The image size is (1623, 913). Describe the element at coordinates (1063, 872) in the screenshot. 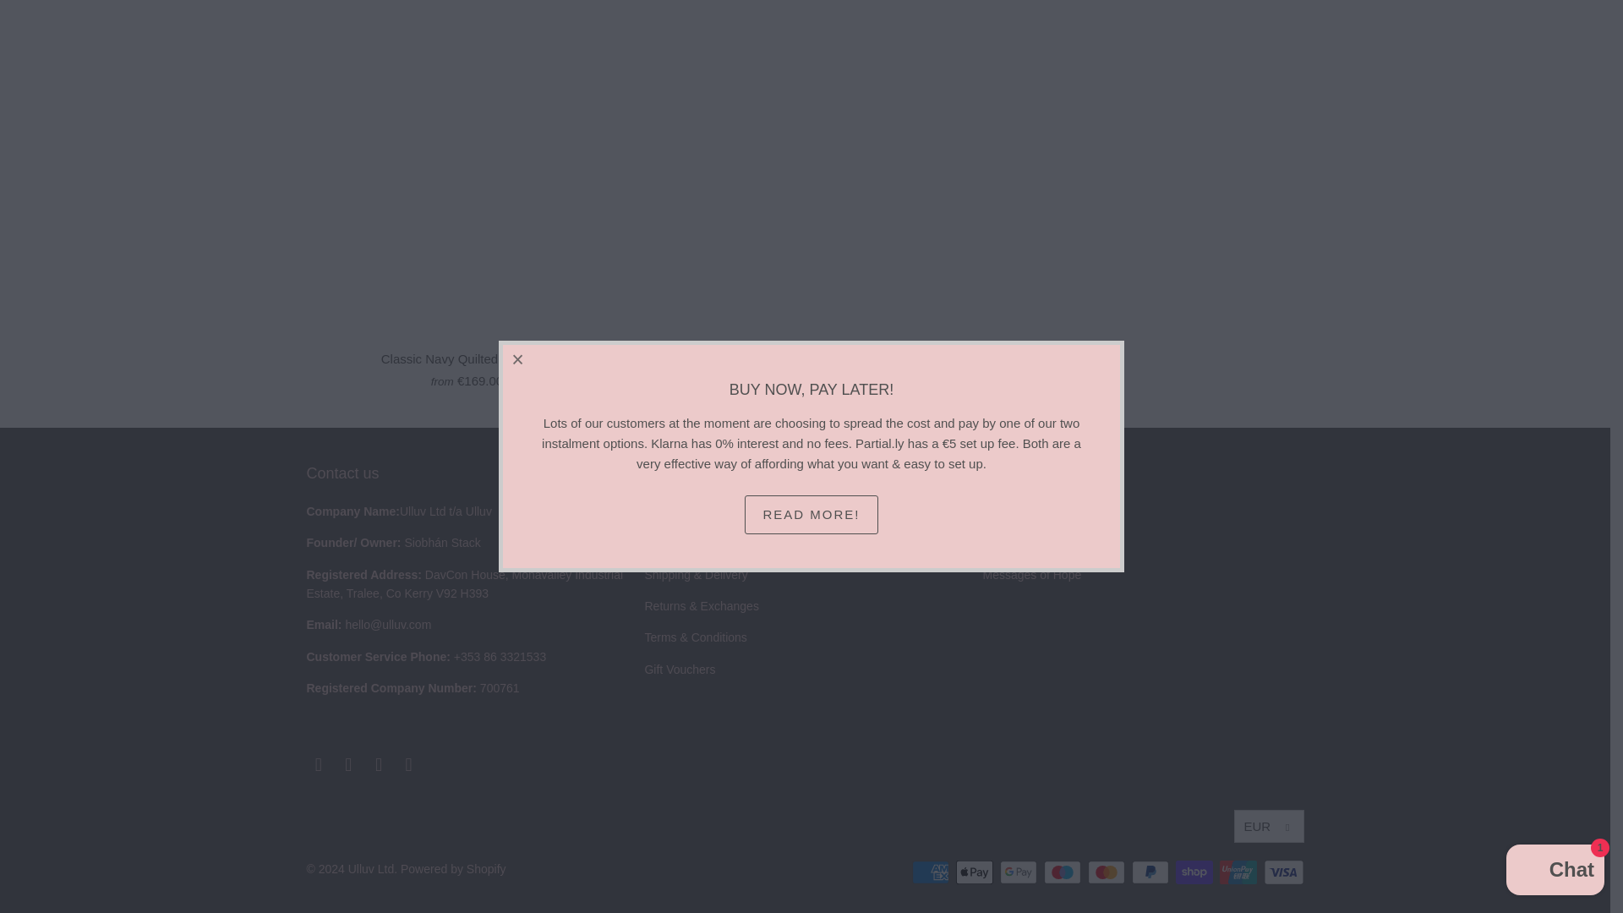

I see `Maestro` at that location.